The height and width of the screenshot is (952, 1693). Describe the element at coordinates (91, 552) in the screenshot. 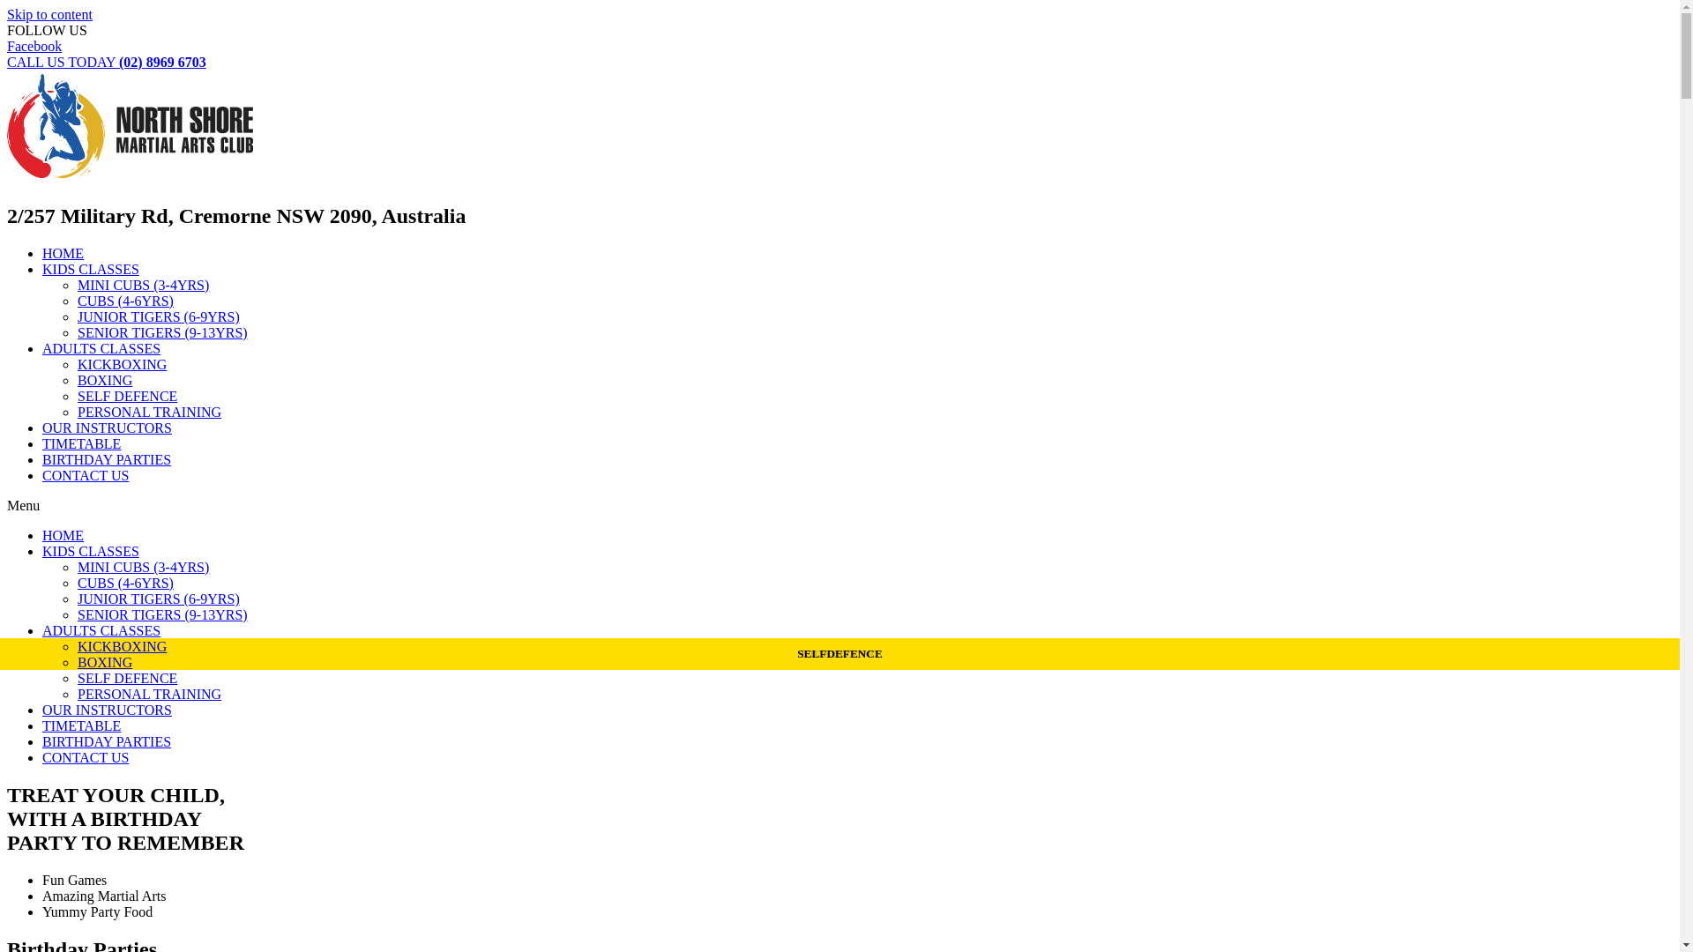

I see `KIDS CLASSES` at that location.